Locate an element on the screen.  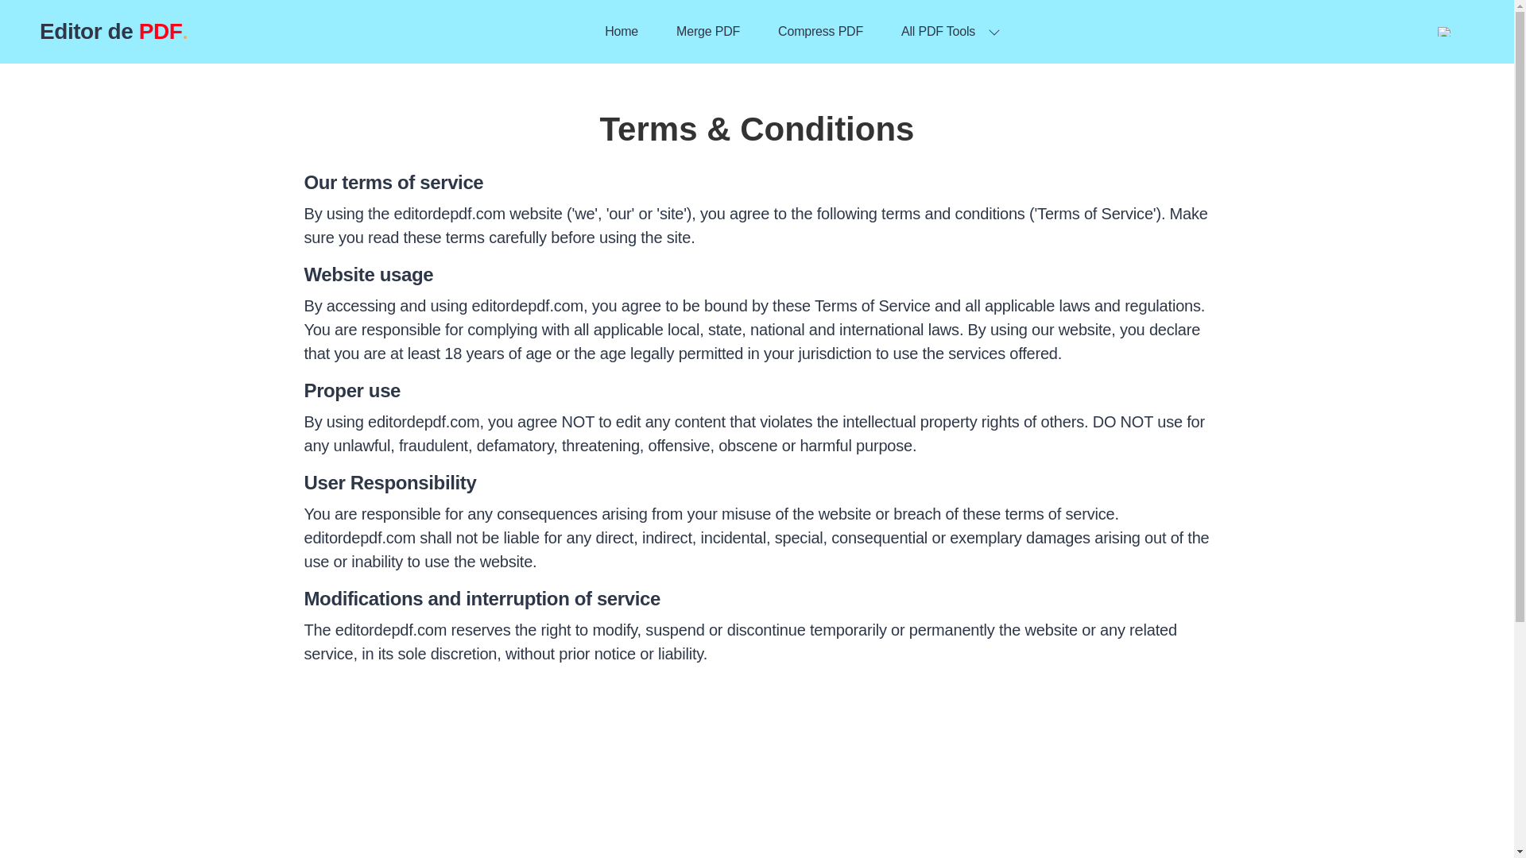
Remove Pages is located at coordinates (196, 191).